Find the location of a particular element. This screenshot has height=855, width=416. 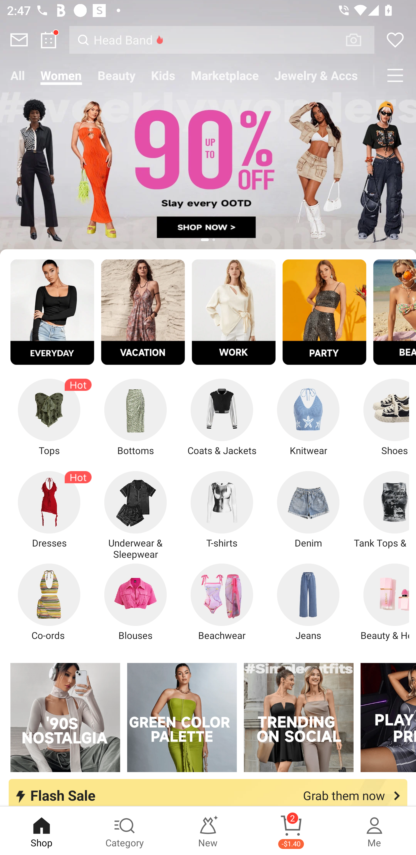

Dresses is located at coordinates (49, 510).